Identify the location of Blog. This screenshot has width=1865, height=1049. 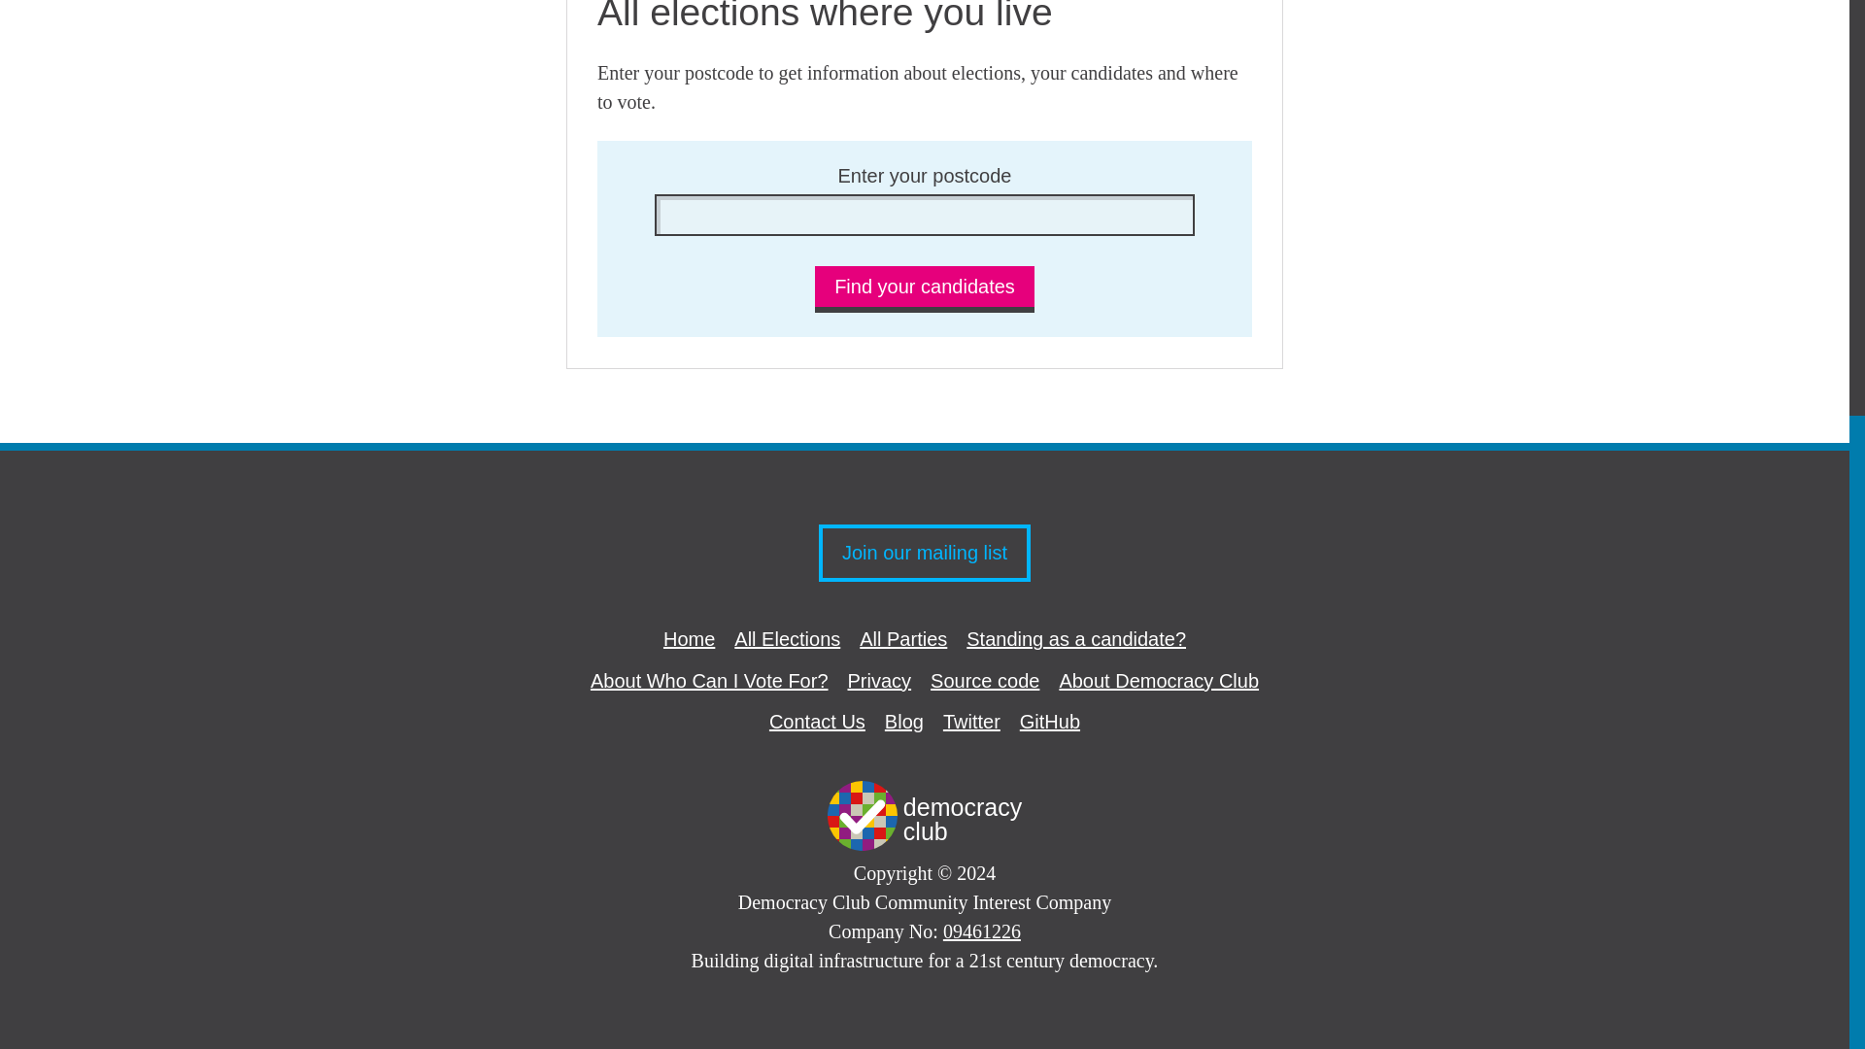
(903, 721).